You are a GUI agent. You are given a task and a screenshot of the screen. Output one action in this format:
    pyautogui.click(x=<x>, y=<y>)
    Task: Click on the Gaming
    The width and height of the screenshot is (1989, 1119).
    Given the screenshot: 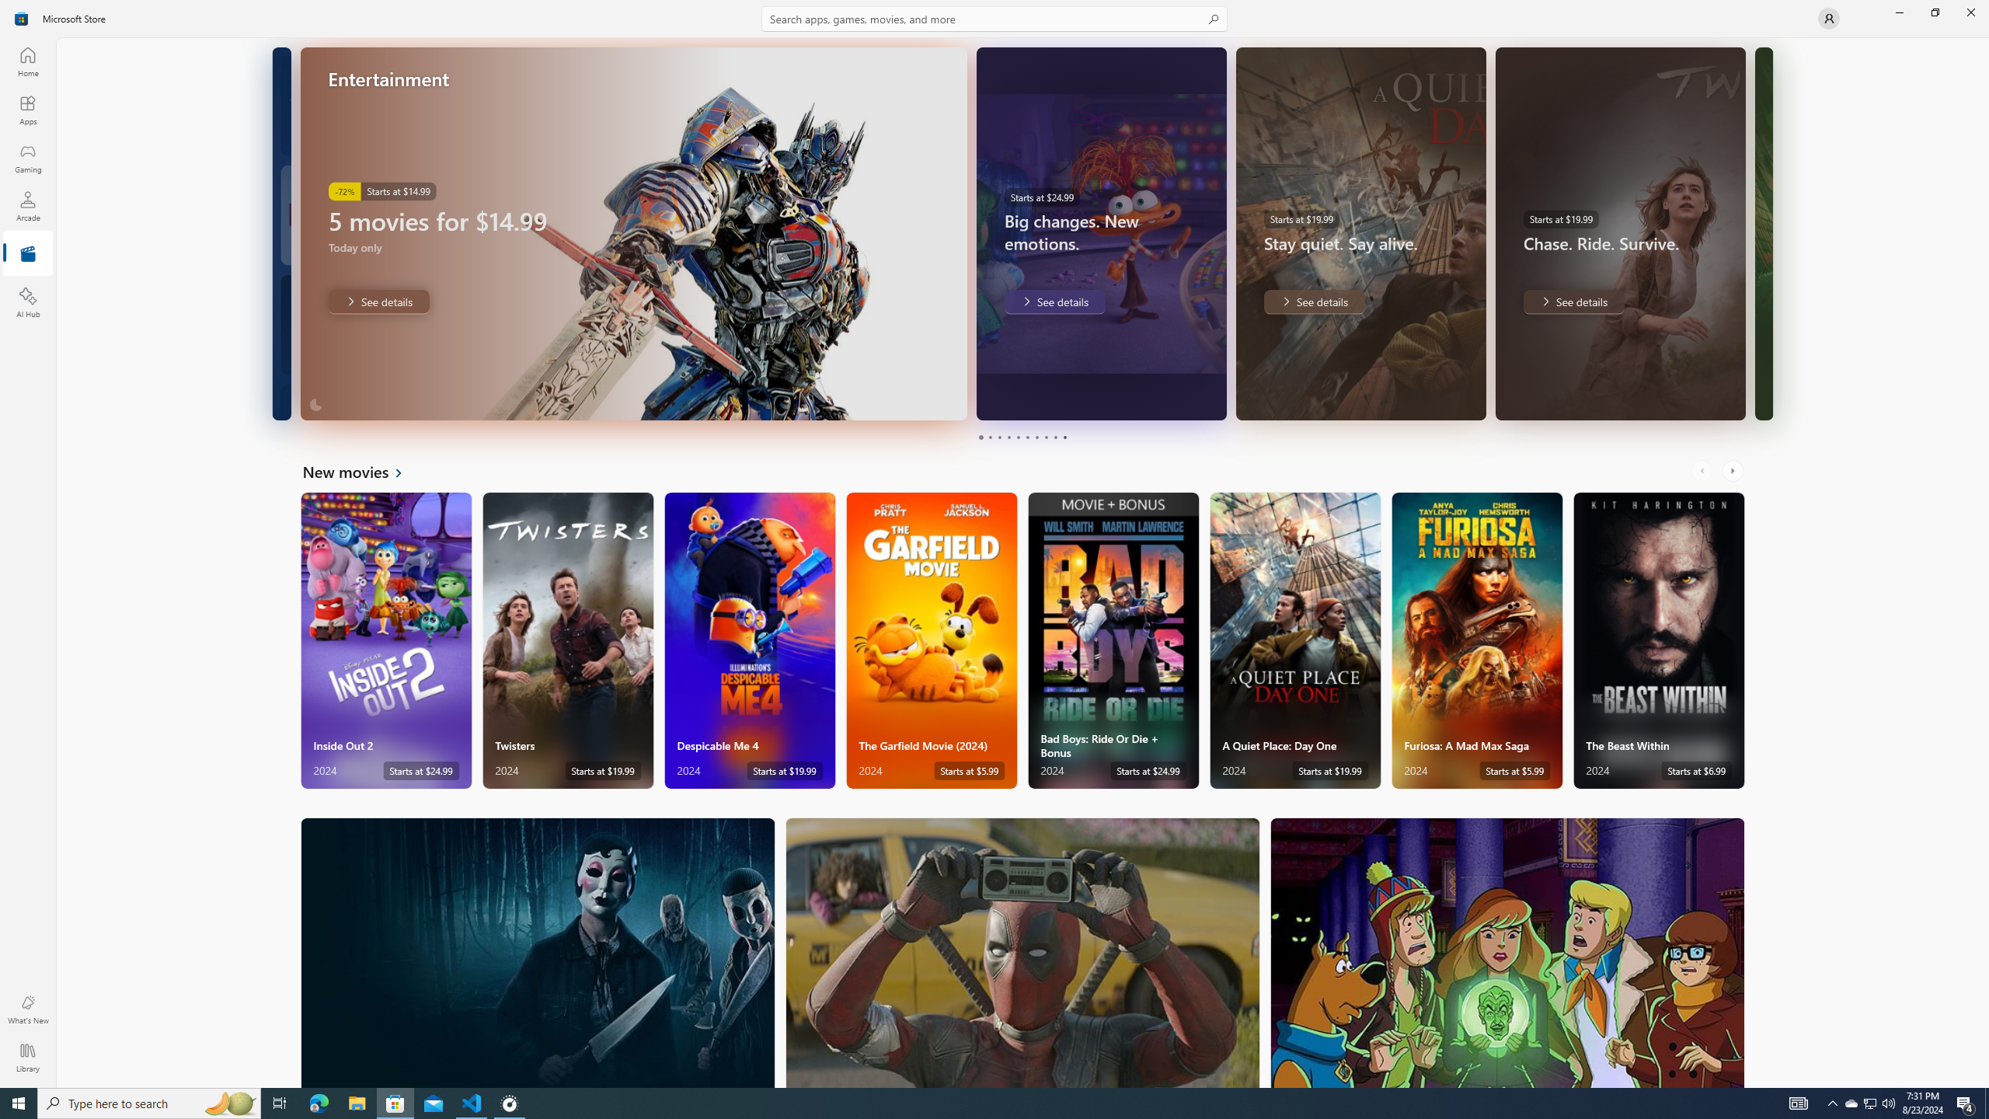 What is the action you would take?
    pyautogui.click(x=28, y=158)
    